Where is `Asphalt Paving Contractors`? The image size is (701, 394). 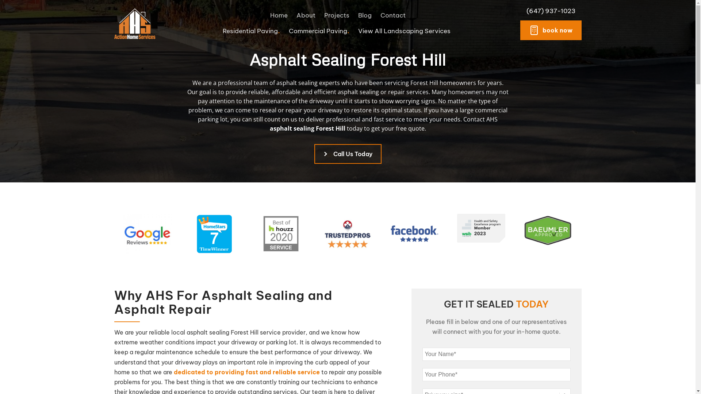
Asphalt Paving Contractors is located at coordinates (355, 65).